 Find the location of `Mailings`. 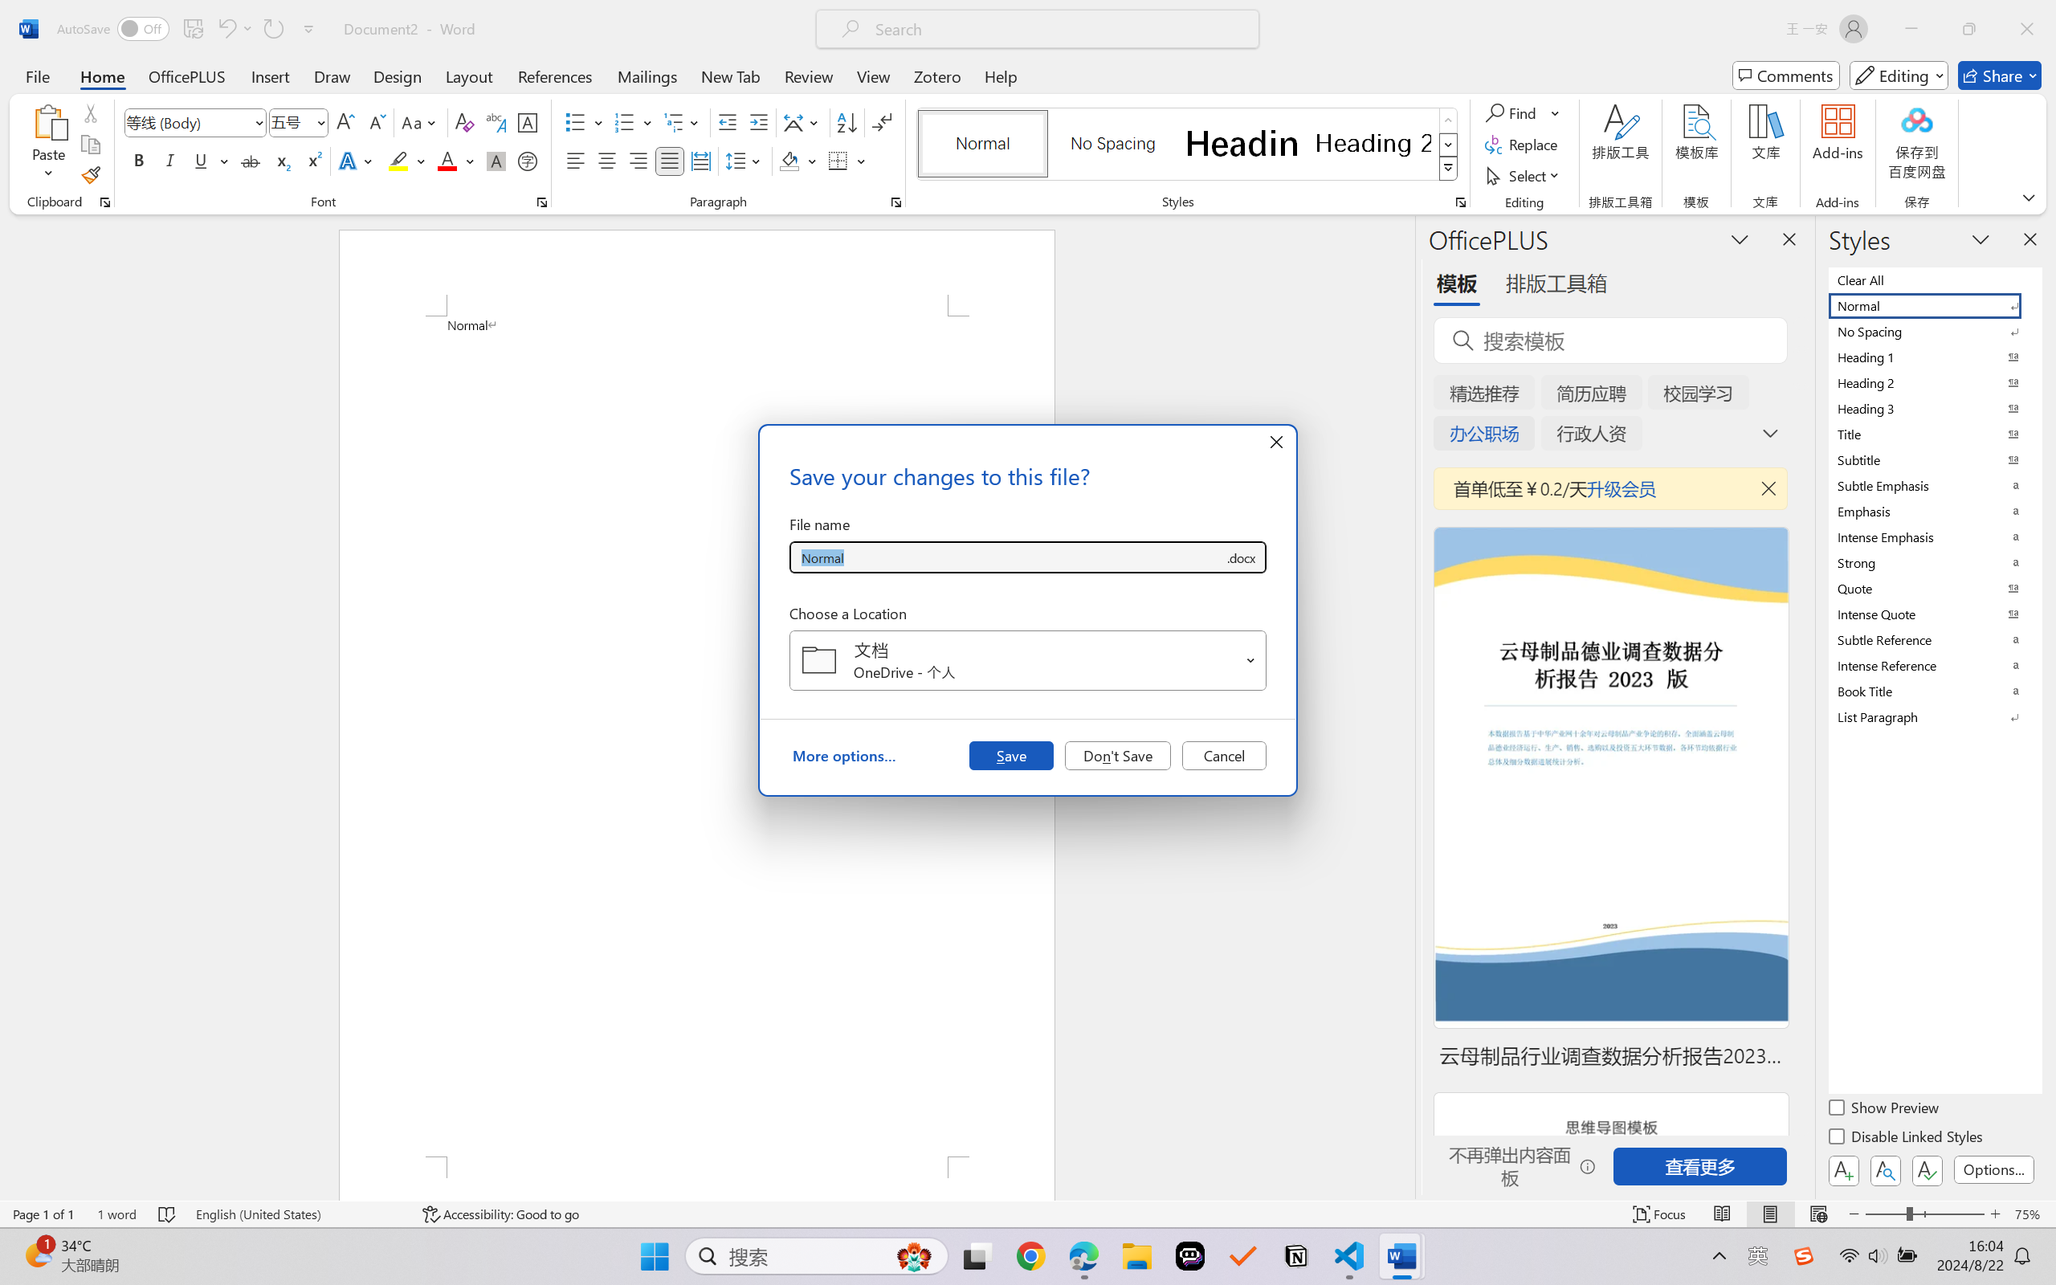

Mailings is located at coordinates (647, 75).